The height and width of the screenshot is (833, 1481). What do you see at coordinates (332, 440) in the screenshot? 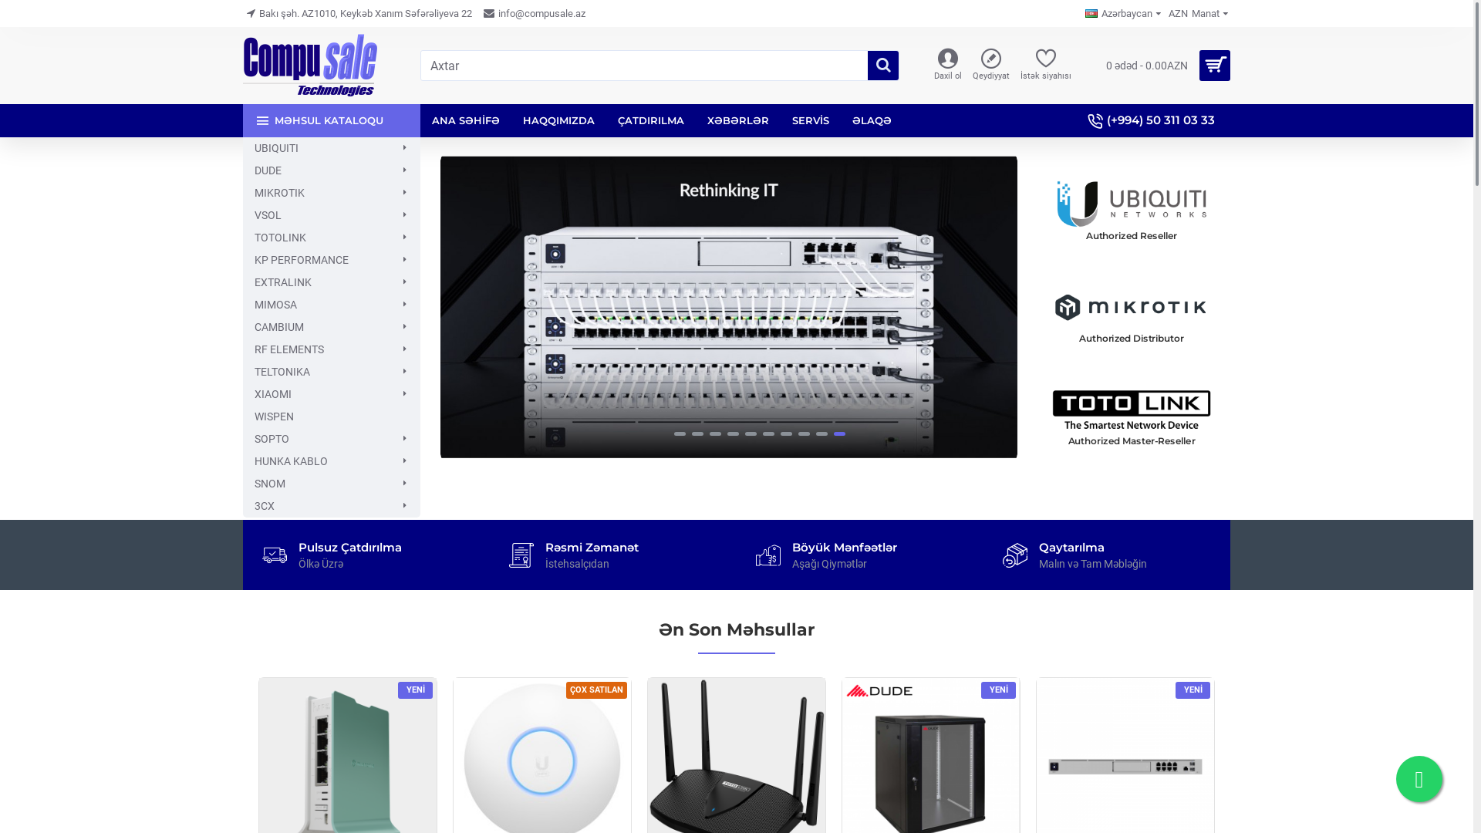
I see `SOPTO` at bounding box center [332, 440].